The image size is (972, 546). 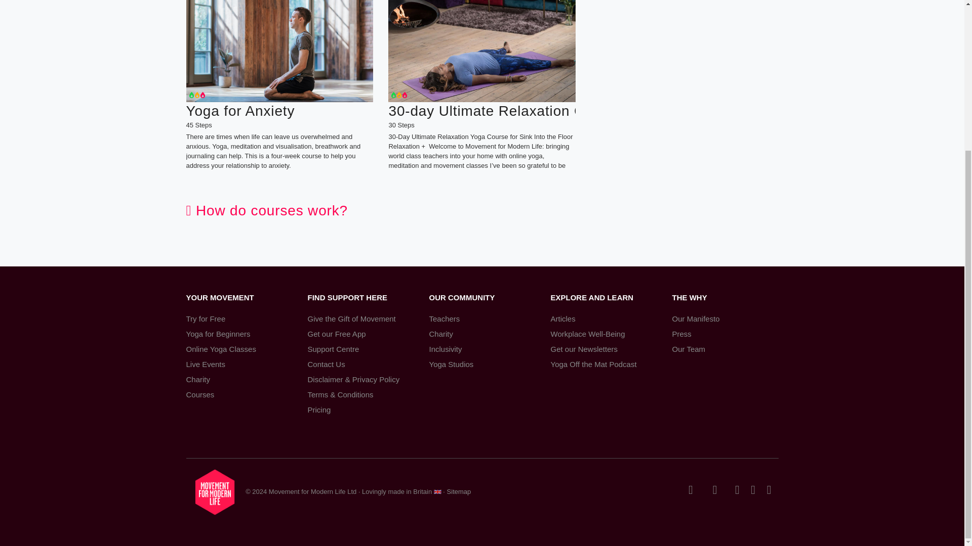 I want to click on Yoga for Anxiety, so click(x=279, y=110).